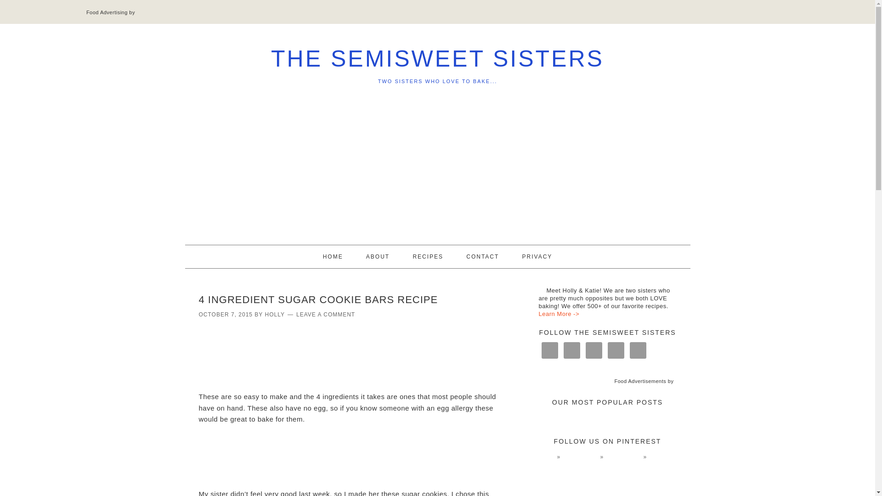 This screenshot has width=882, height=496. Describe the element at coordinates (333, 256) in the screenshot. I see `HOME` at that location.